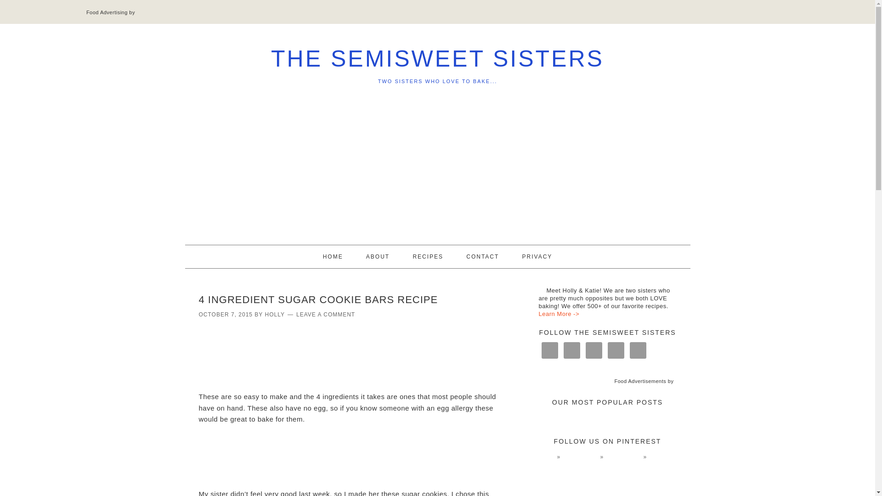 This screenshot has width=882, height=496. Describe the element at coordinates (333, 256) in the screenshot. I see `HOME` at that location.